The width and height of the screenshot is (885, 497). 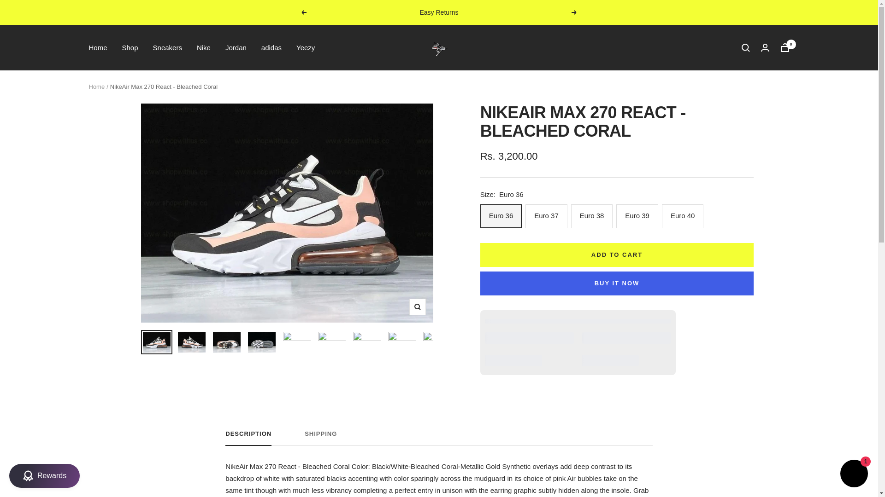 I want to click on Shop With Us, so click(x=439, y=438).